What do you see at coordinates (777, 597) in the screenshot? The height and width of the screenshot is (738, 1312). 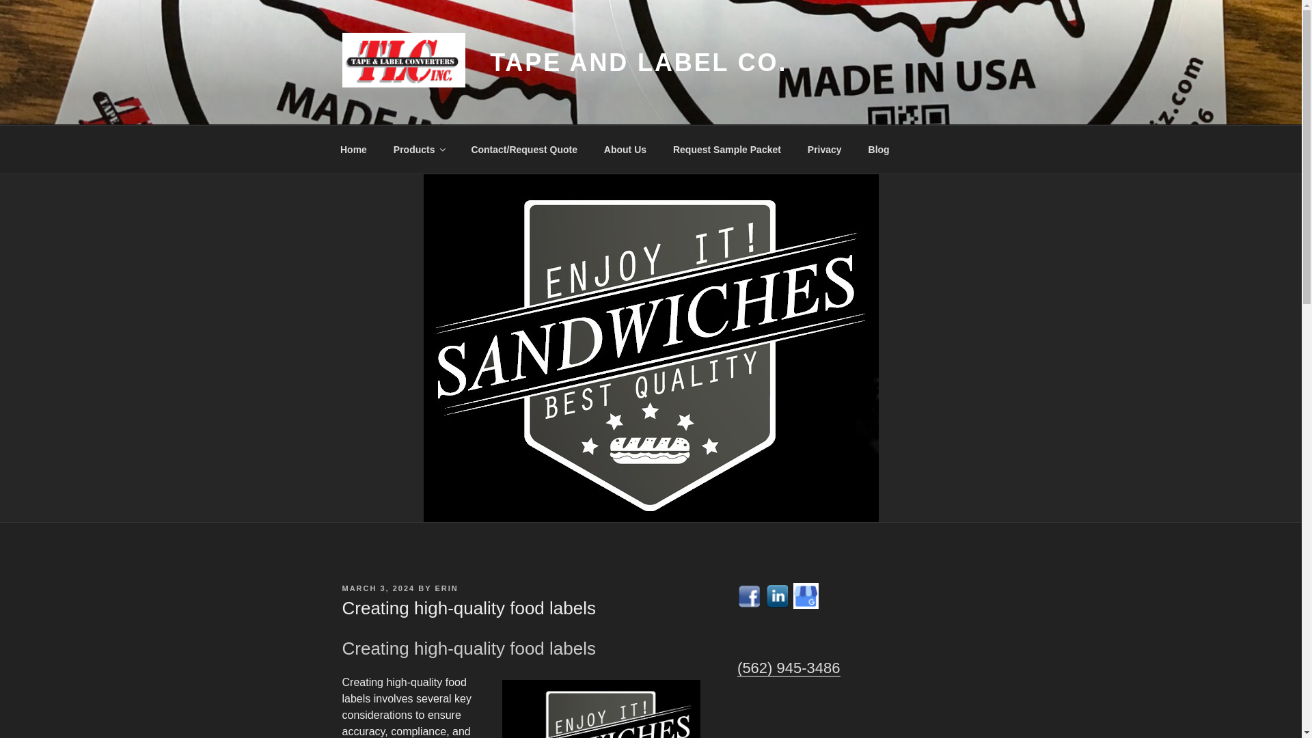 I see `LinkedIn` at bounding box center [777, 597].